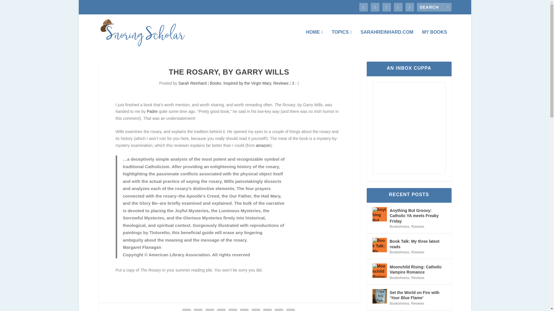  What do you see at coordinates (215, 83) in the screenshot?
I see `Books` at bounding box center [215, 83].